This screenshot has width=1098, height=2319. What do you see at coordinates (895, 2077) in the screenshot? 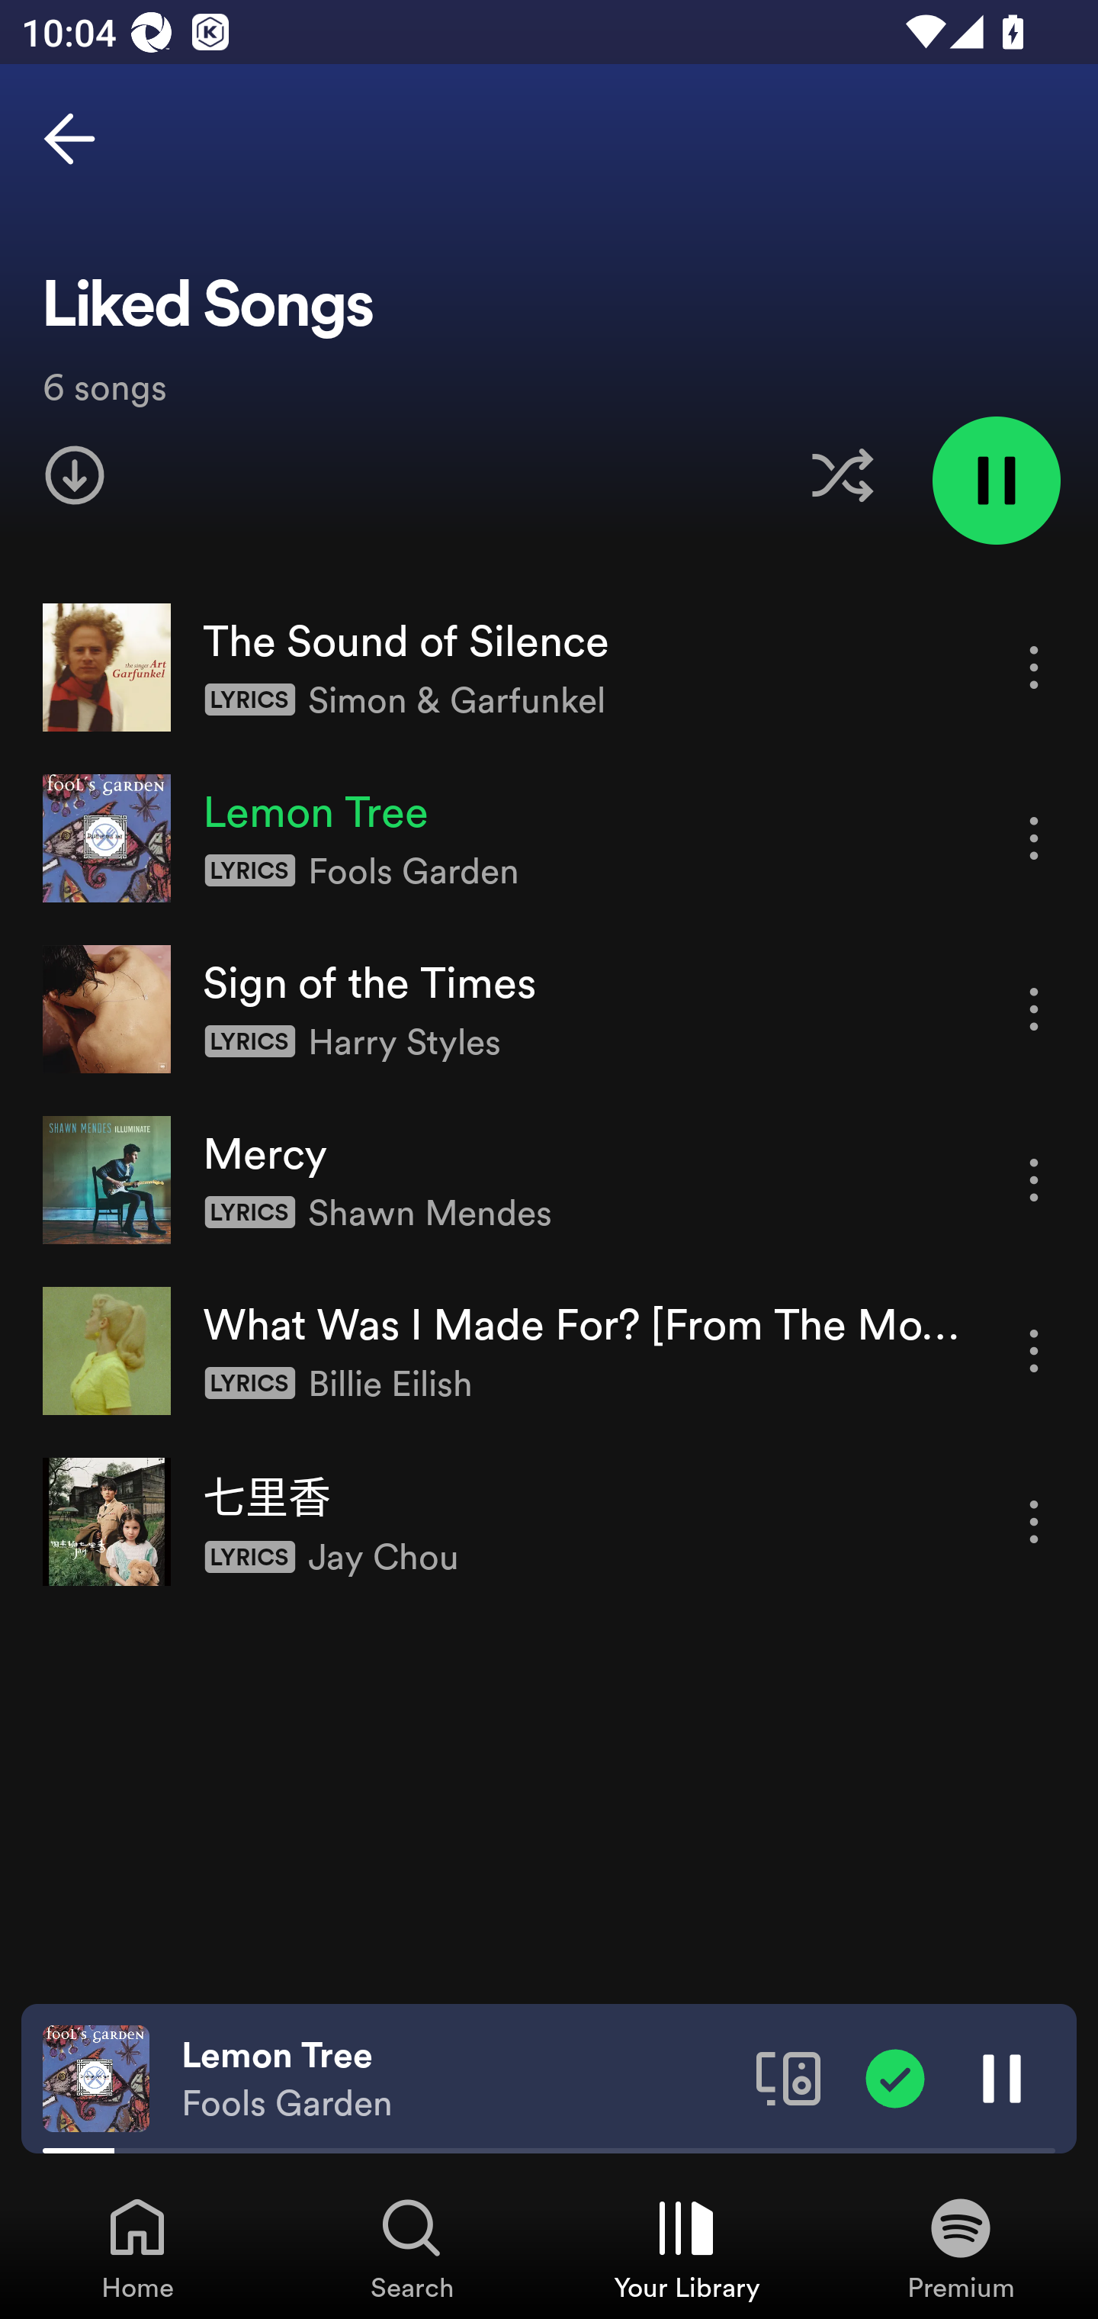
I see `Item added` at bounding box center [895, 2077].